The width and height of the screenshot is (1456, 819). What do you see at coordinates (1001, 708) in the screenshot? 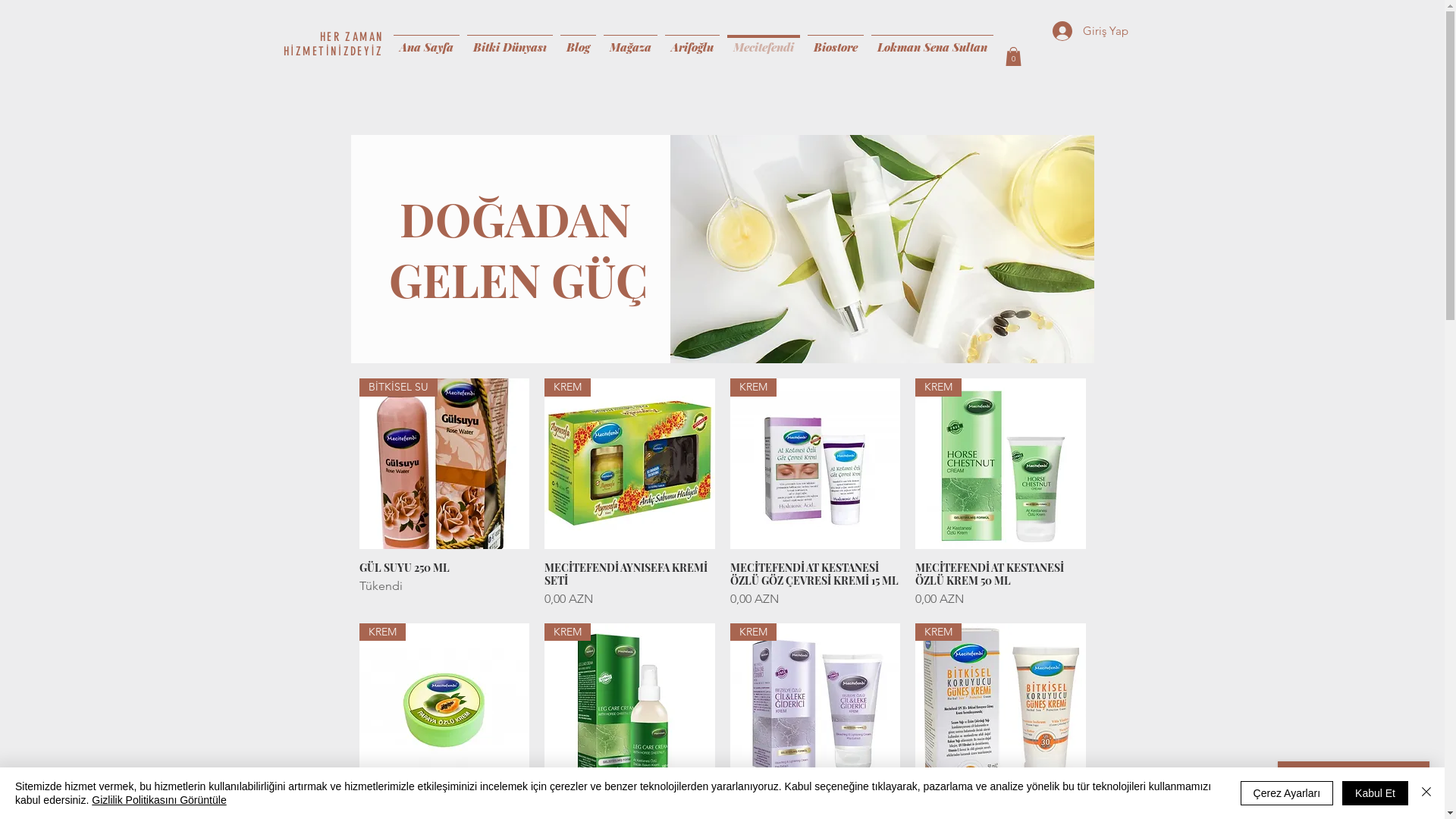
I see `KREM` at bounding box center [1001, 708].